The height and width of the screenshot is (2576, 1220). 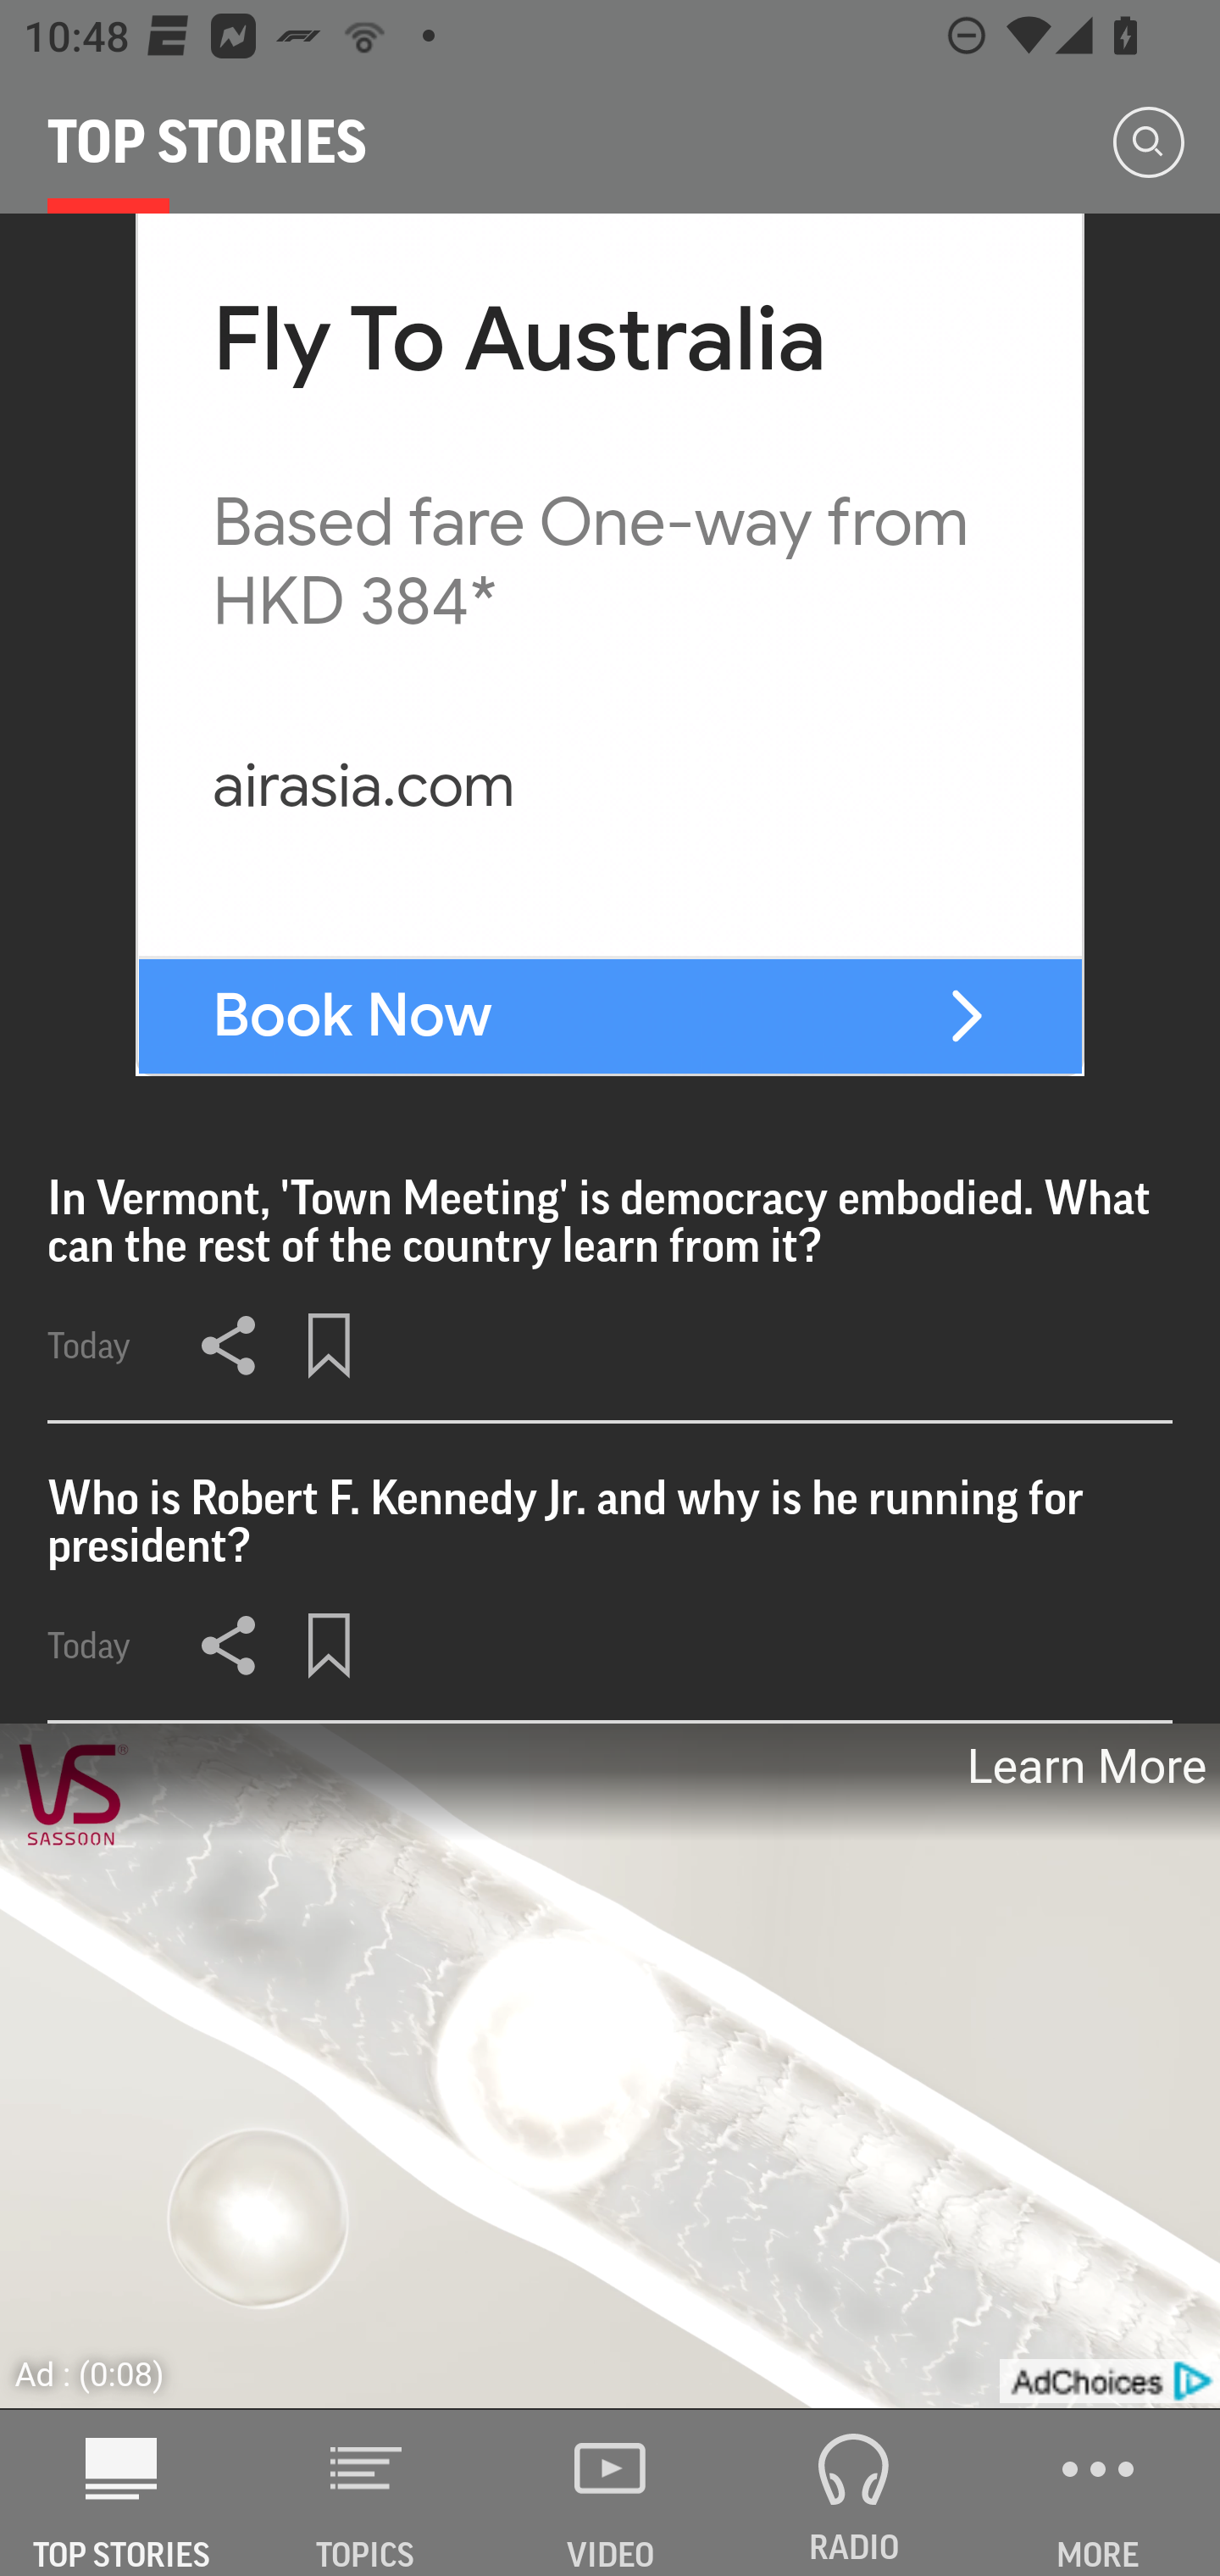 What do you see at coordinates (363, 785) in the screenshot?
I see `airasia.com` at bounding box center [363, 785].